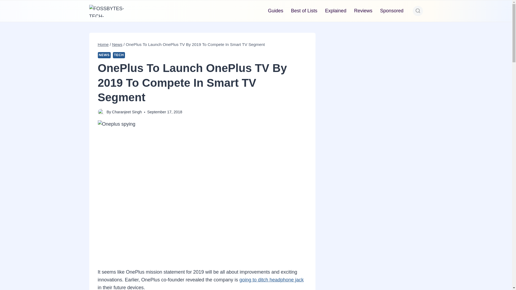 This screenshot has height=290, width=516. What do you see at coordinates (304, 11) in the screenshot?
I see `Best of Lists` at bounding box center [304, 11].